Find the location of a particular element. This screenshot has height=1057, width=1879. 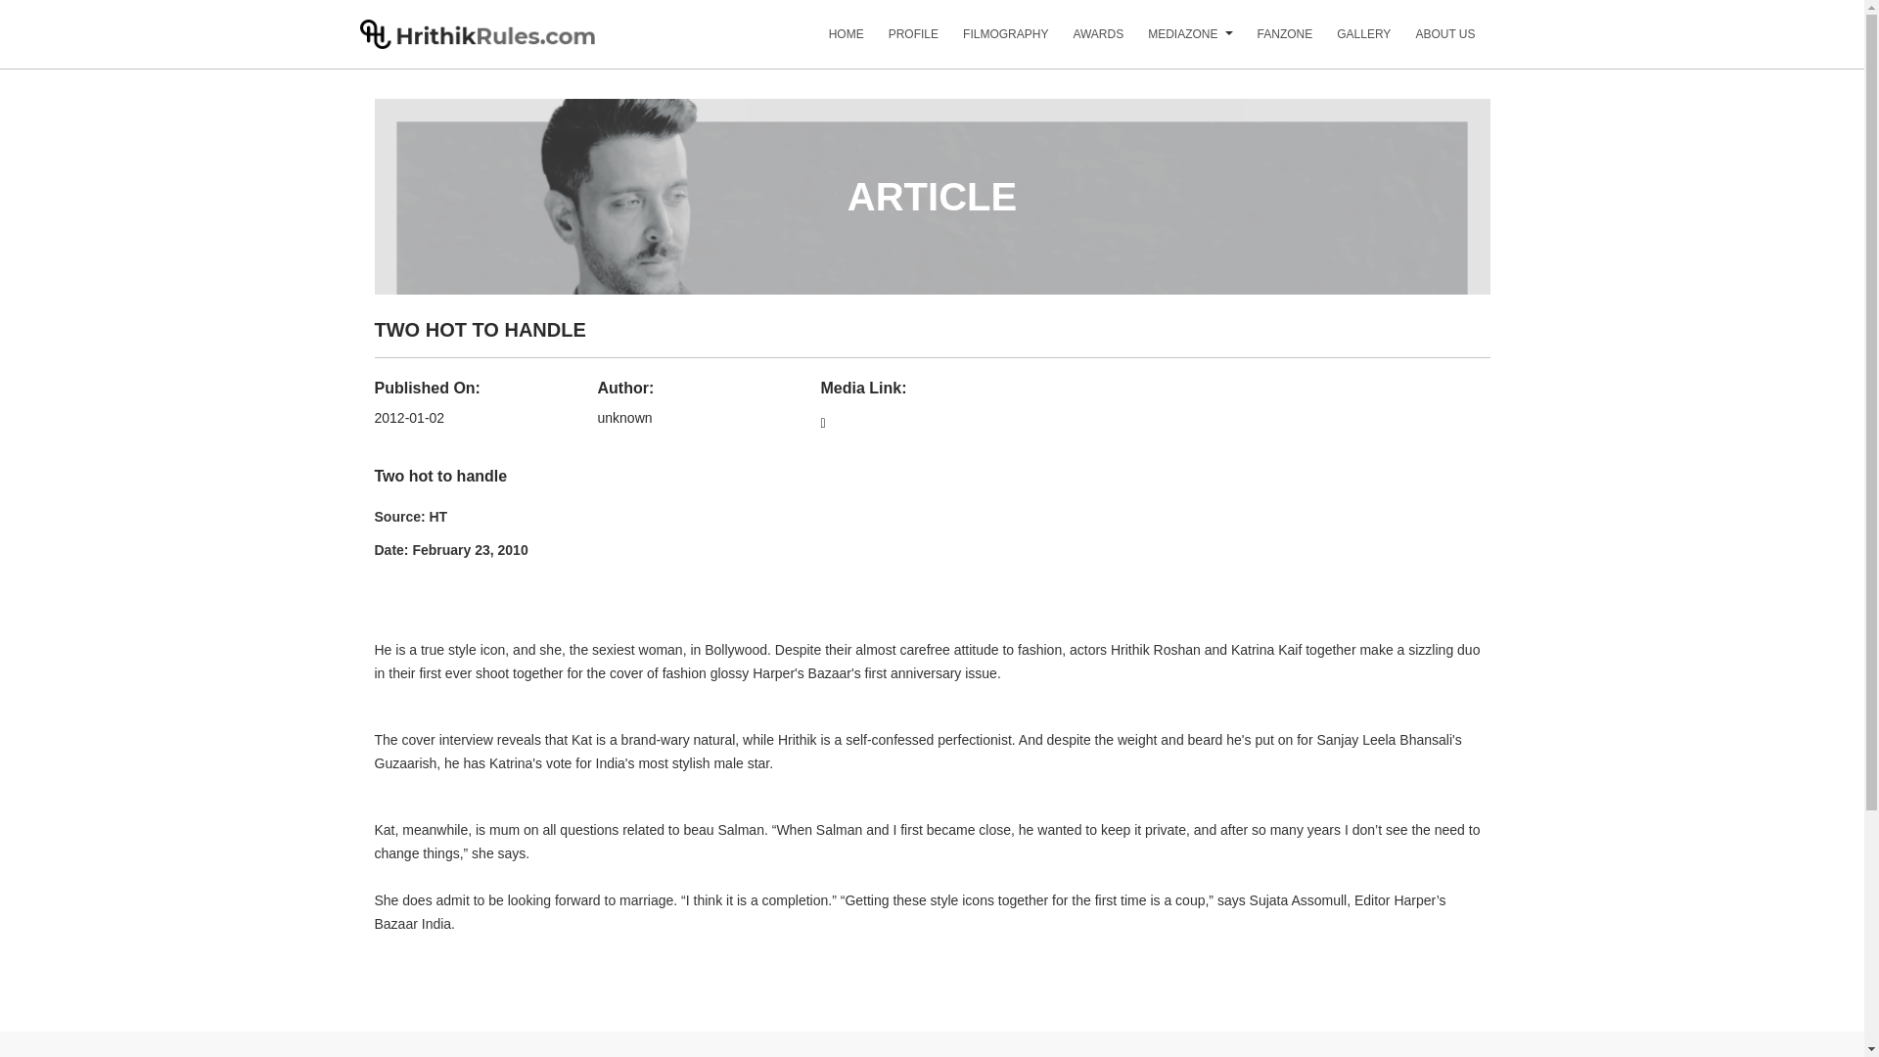

GALLERY is located at coordinates (1351, 41).